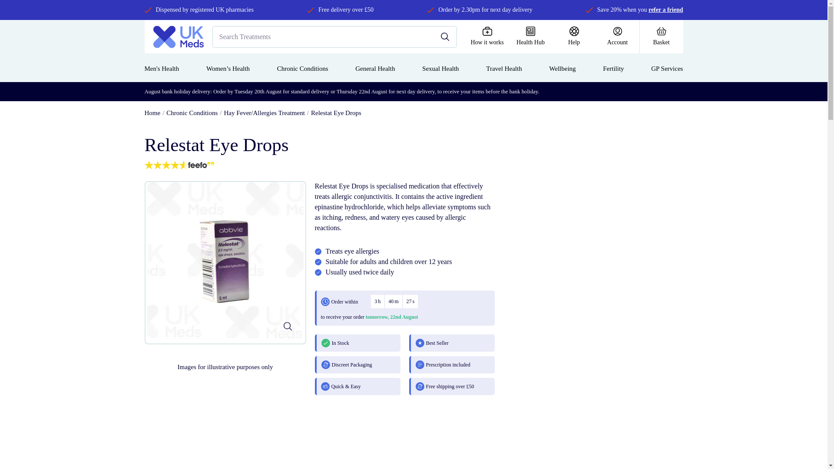 This screenshot has width=834, height=469. What do you see at coordinates (440, 69) in the screenshot?
I see `Sexual Health` at bounding box center [440, 69].